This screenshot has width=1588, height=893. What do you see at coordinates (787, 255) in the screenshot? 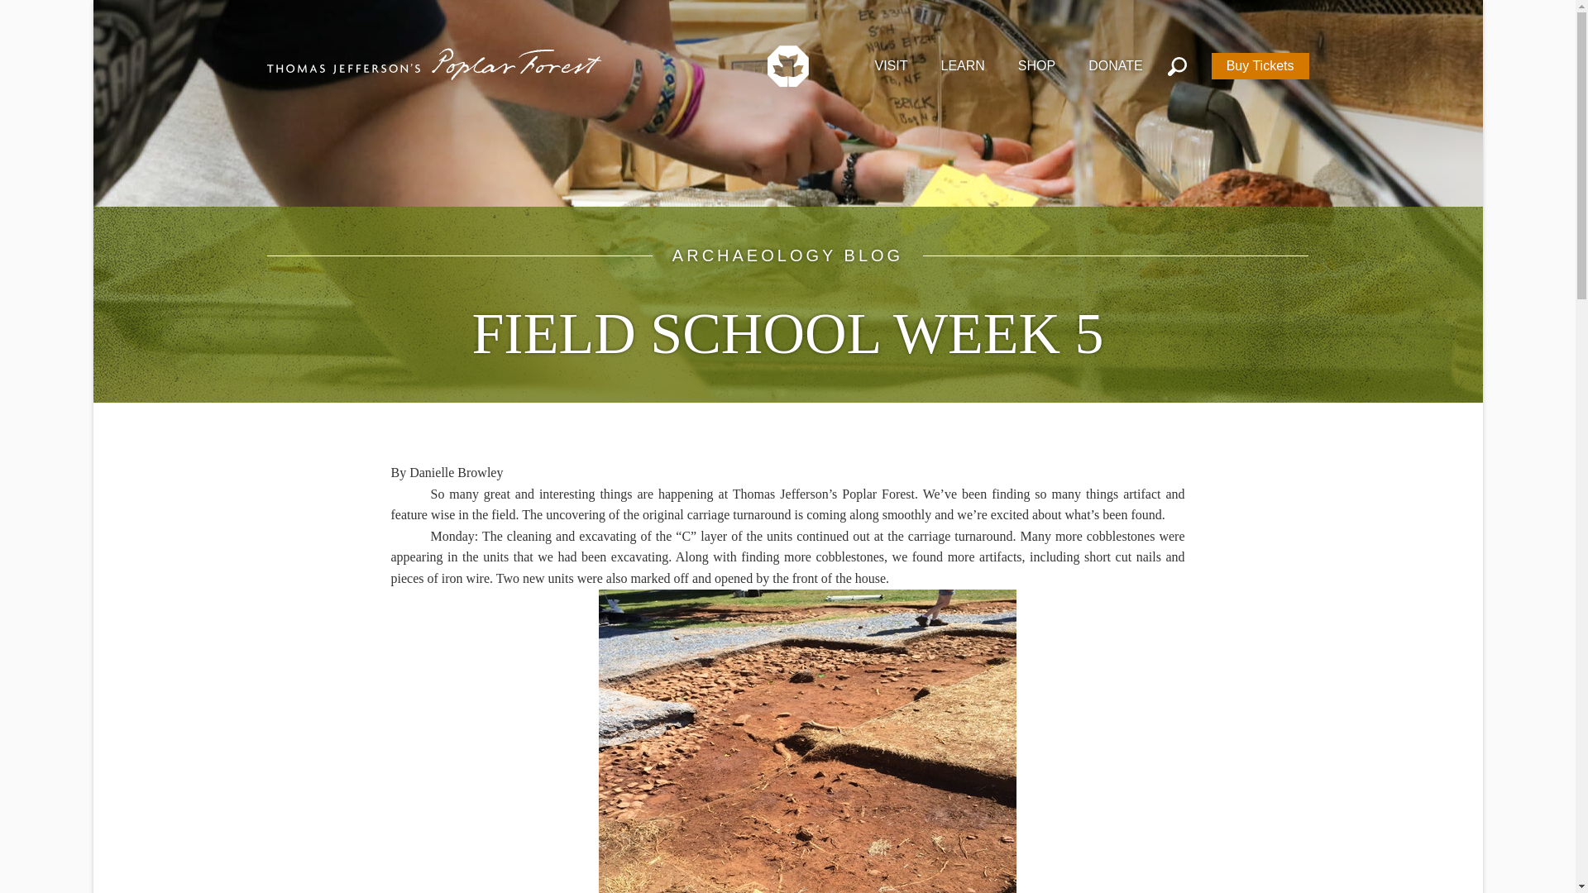
I see `ARCHAEOLOGY BLOG` at bounding box center [787, 255].